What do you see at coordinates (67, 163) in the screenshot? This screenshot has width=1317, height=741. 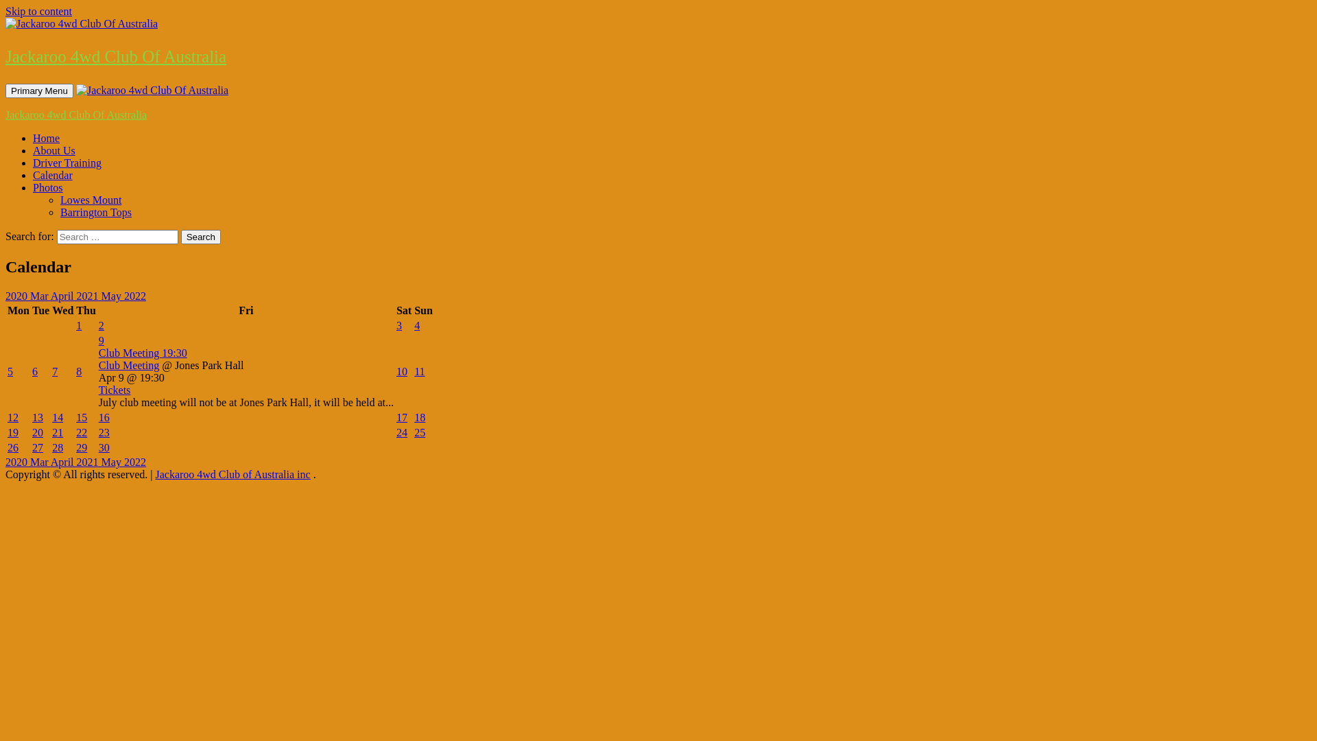 I see `Driver Training` at bounding box center [67, 163].